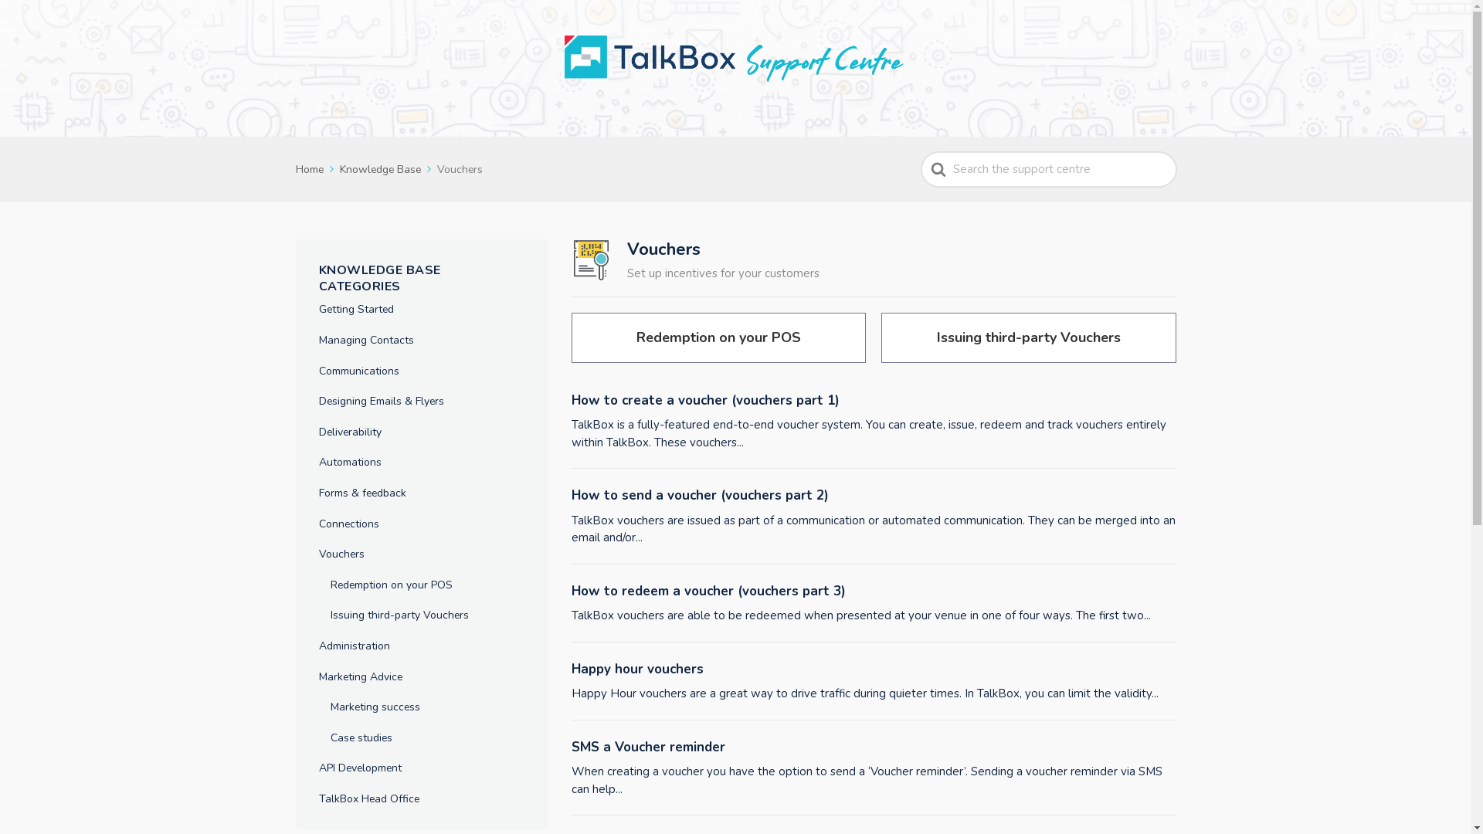  What do you see at coordinates (361, 493) in the screenshot?
I see `Forms & feedback` at bounding box center [361, 493].